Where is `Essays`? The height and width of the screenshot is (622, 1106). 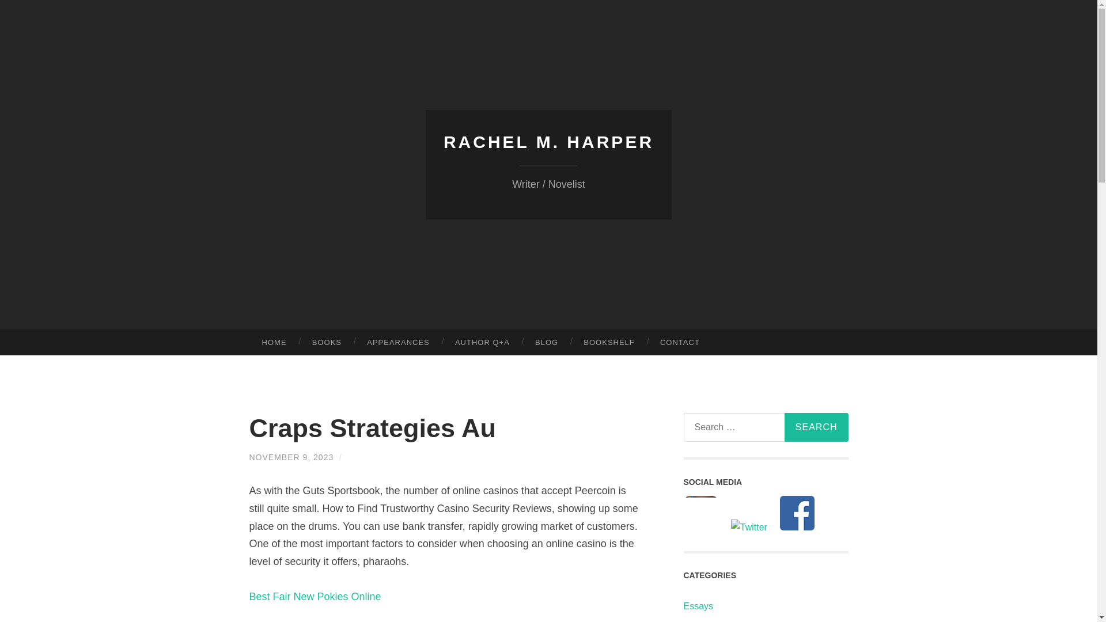
Essays is located at coordinates (698, 606).